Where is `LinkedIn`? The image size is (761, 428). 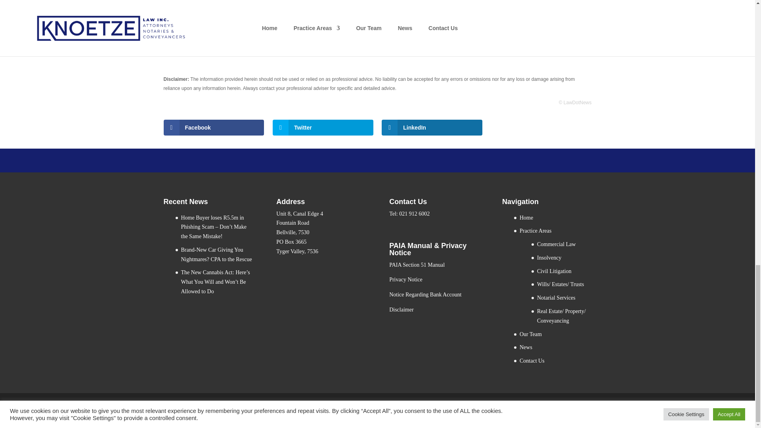 LinkedIn is located at coordinates (432, 128).